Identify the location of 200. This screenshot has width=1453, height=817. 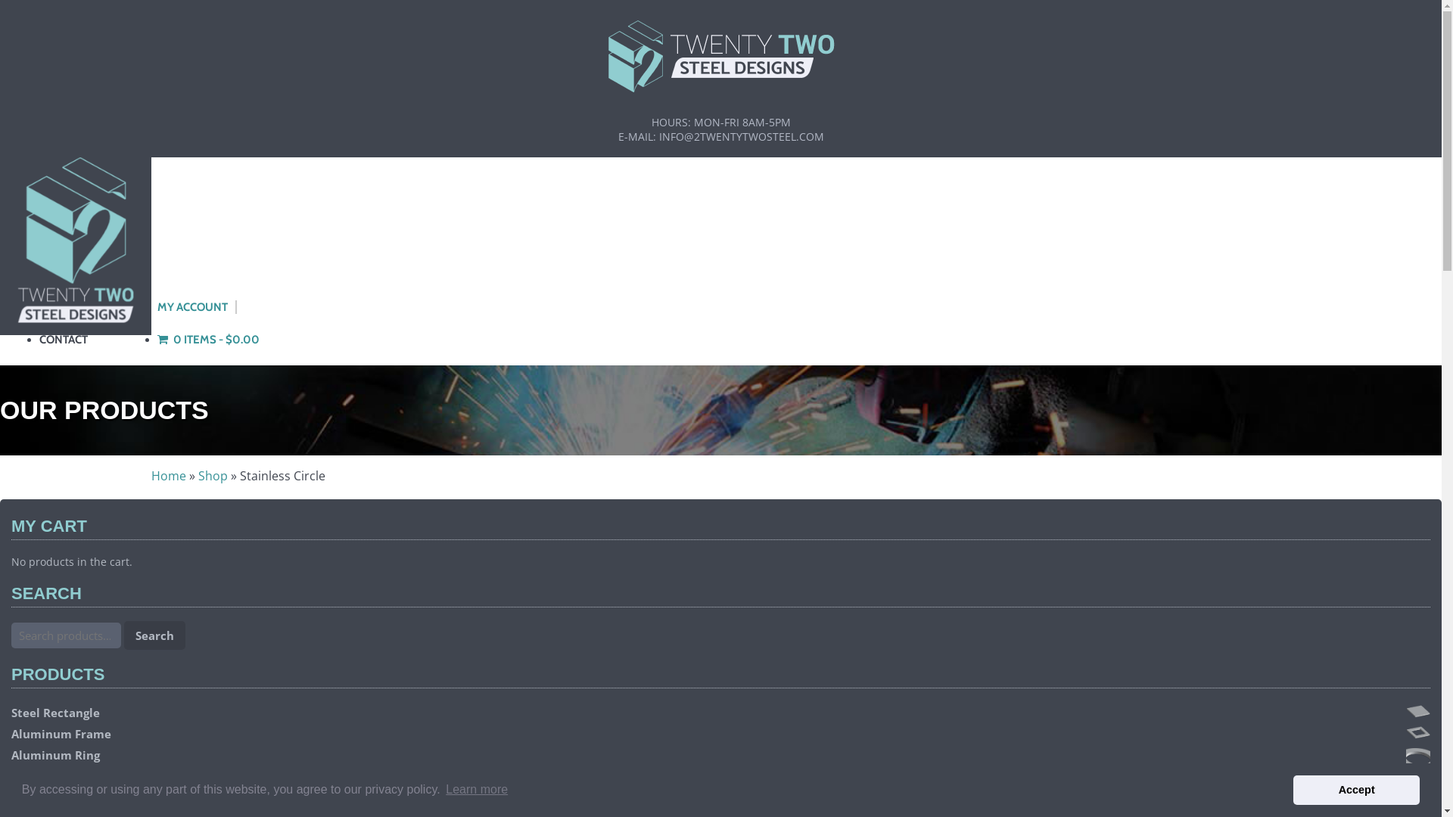
(47, 17).